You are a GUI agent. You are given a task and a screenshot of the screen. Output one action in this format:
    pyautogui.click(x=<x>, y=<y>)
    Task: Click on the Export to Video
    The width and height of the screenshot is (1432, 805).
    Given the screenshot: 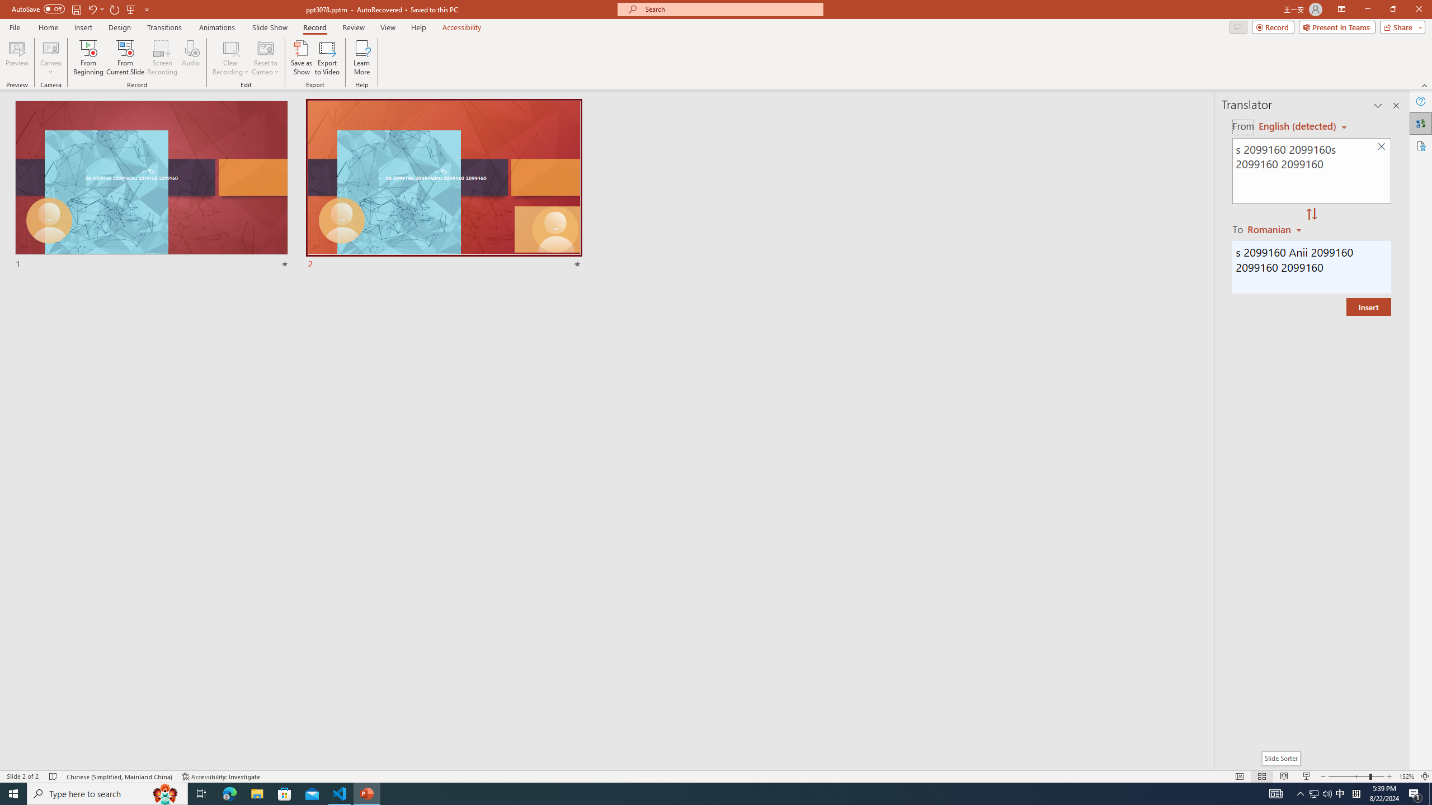 What is the action you would take?
    pyautogui.click(x=327, y=58)
    